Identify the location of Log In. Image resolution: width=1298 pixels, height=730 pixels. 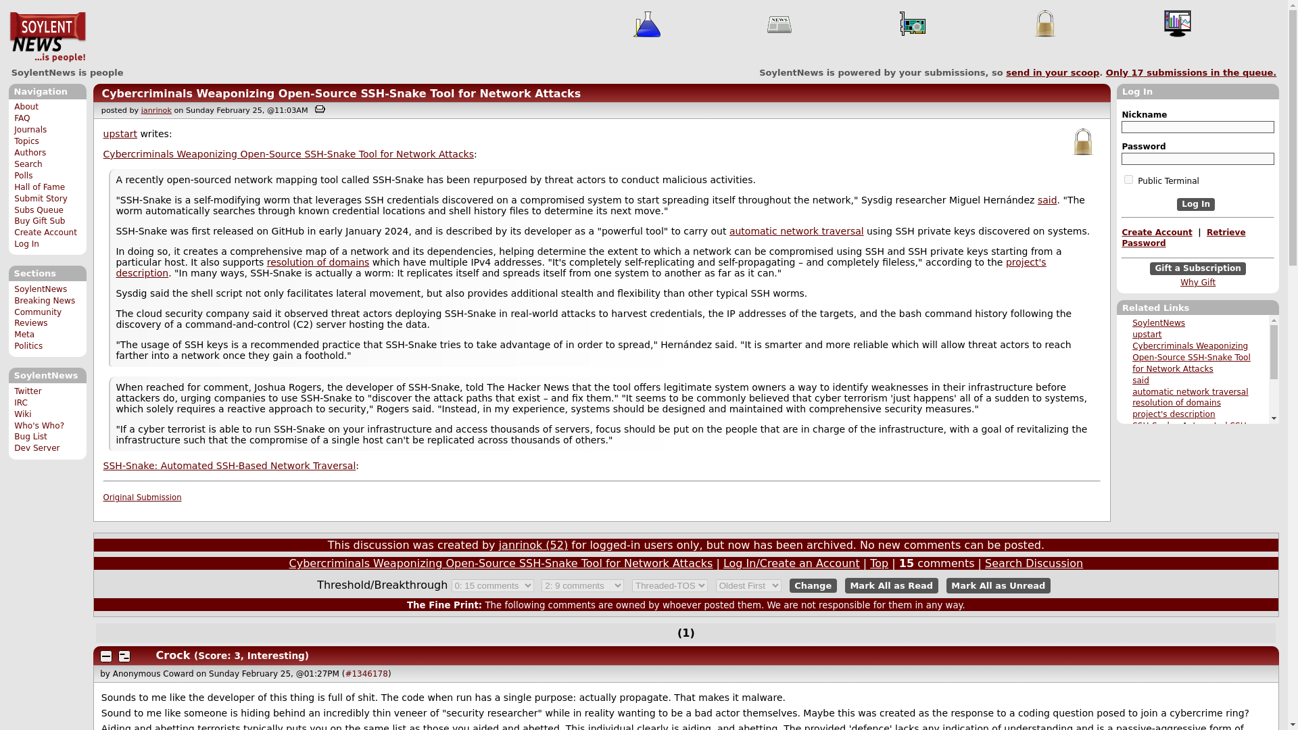
(26, 244).